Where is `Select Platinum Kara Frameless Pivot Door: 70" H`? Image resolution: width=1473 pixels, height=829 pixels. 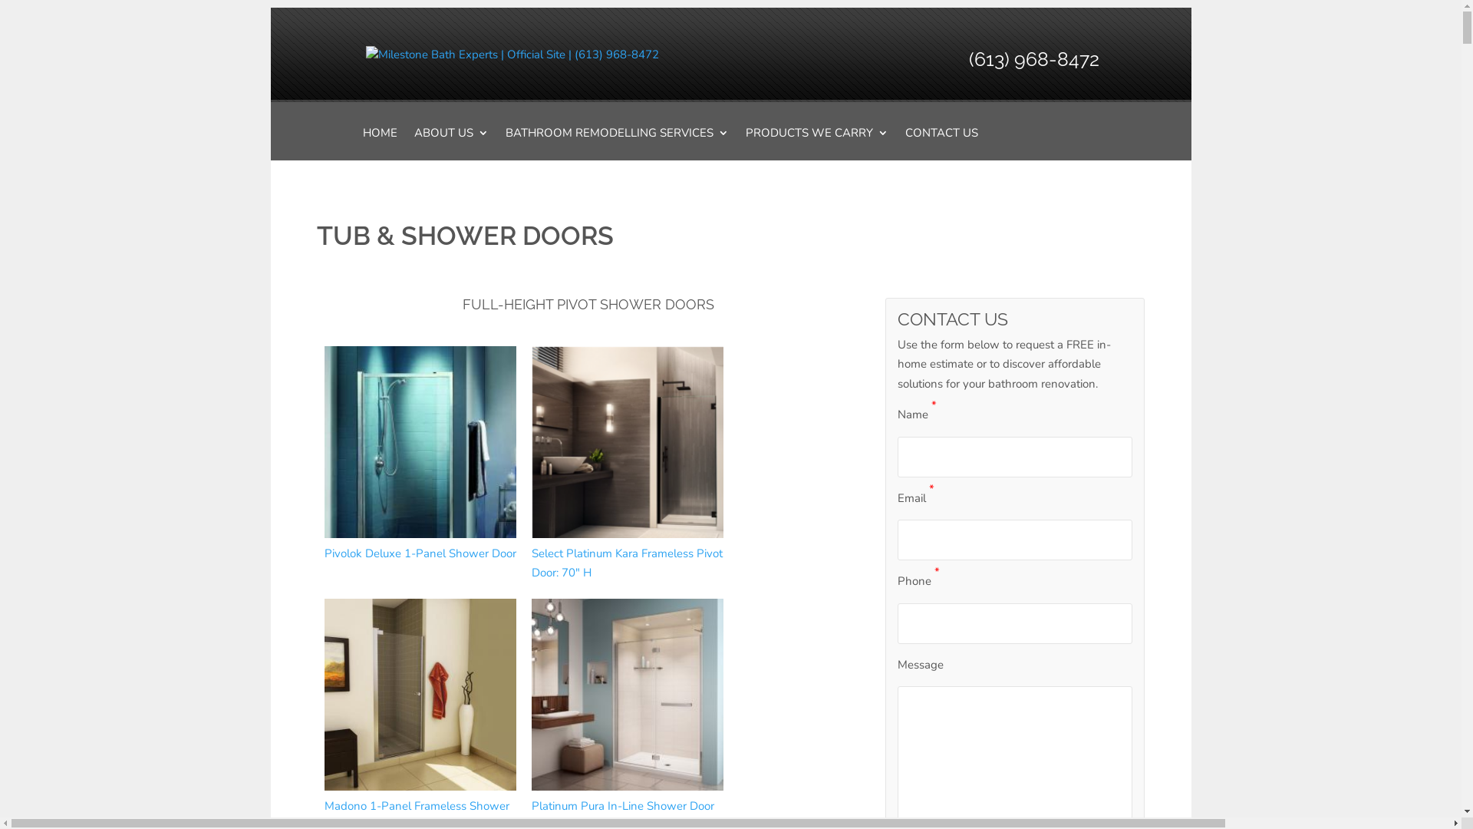
Select Platinum Kara Frameless Pivot Door: 70" H is located at coordinates (627, 464).